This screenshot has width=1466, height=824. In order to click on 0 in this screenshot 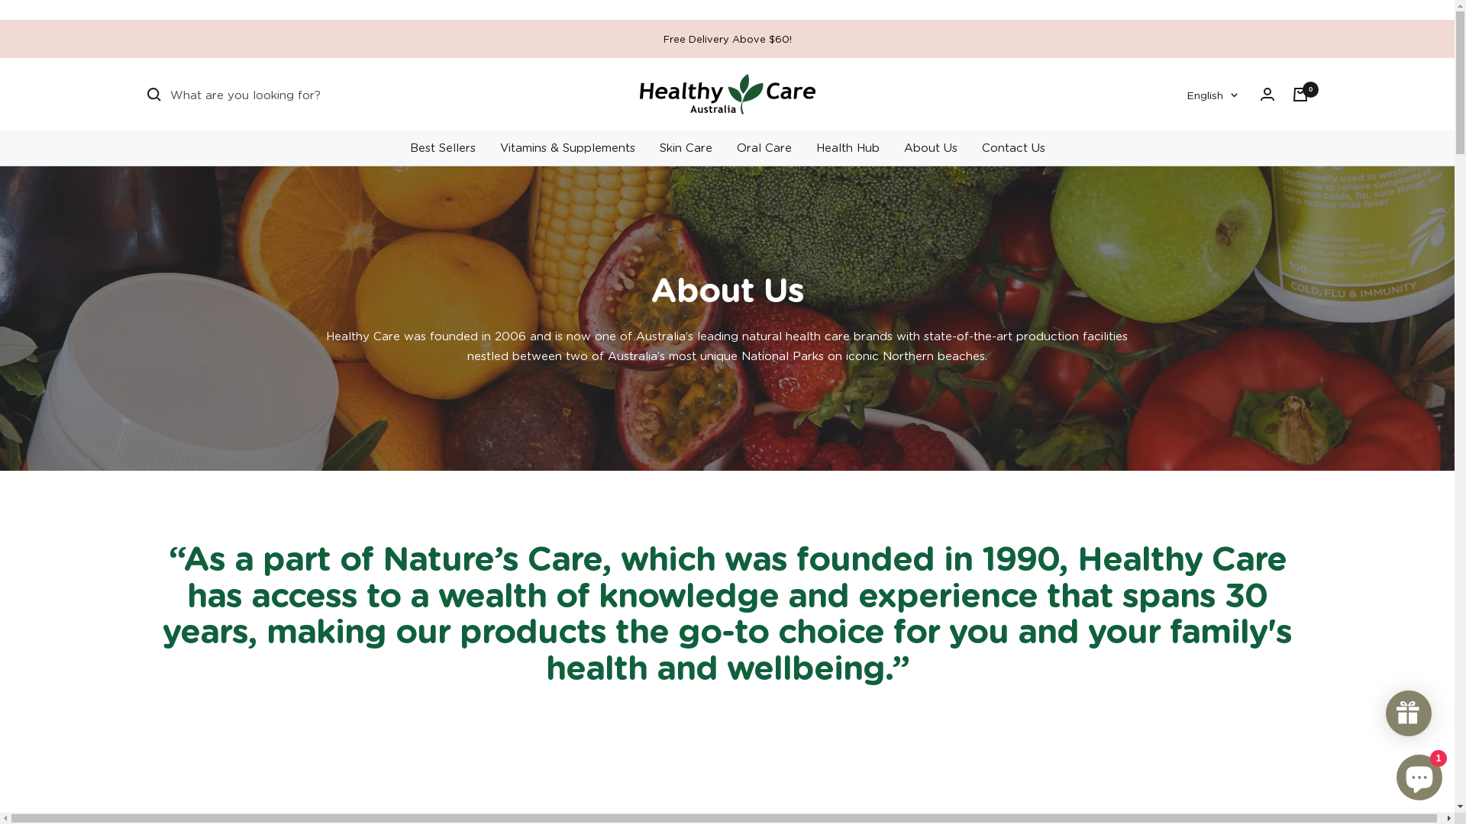, I will do `click(1300, 94)`.